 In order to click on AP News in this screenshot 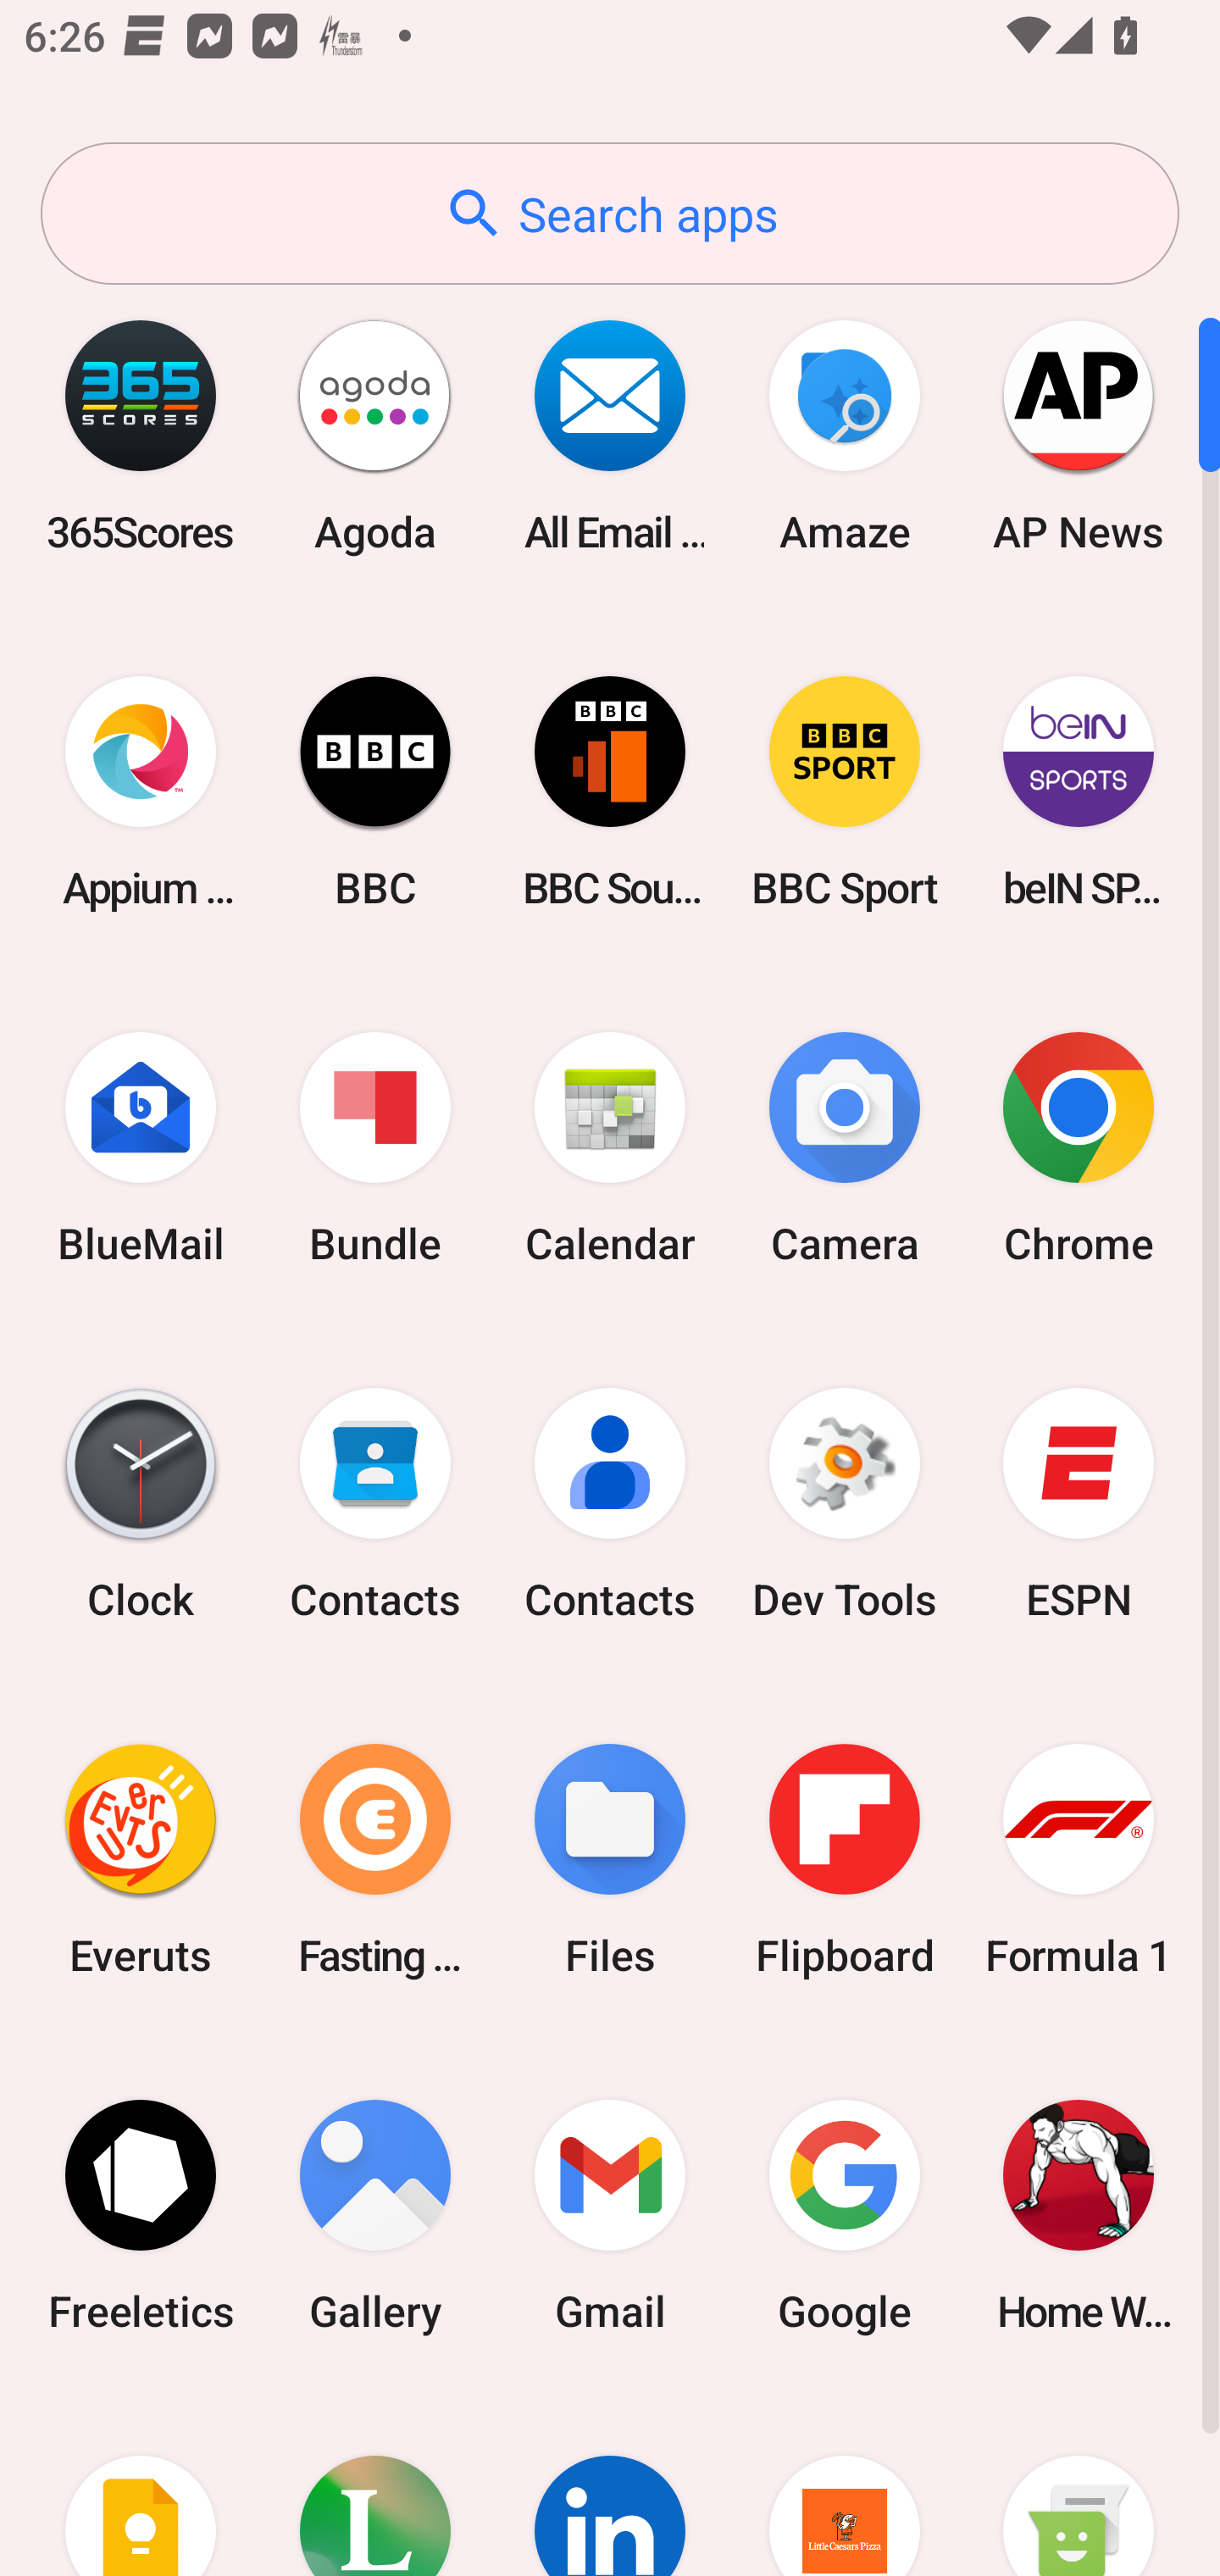, I will do `click(1079, 436)`.